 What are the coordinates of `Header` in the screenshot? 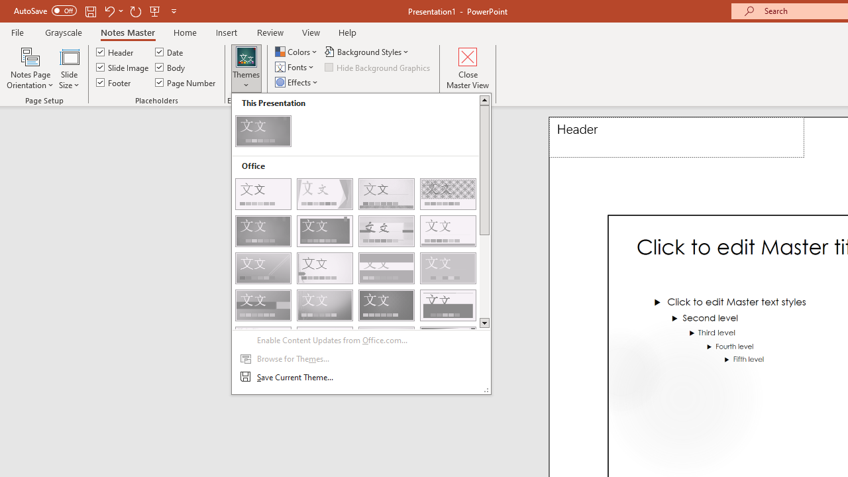 It's located at (115, 52).